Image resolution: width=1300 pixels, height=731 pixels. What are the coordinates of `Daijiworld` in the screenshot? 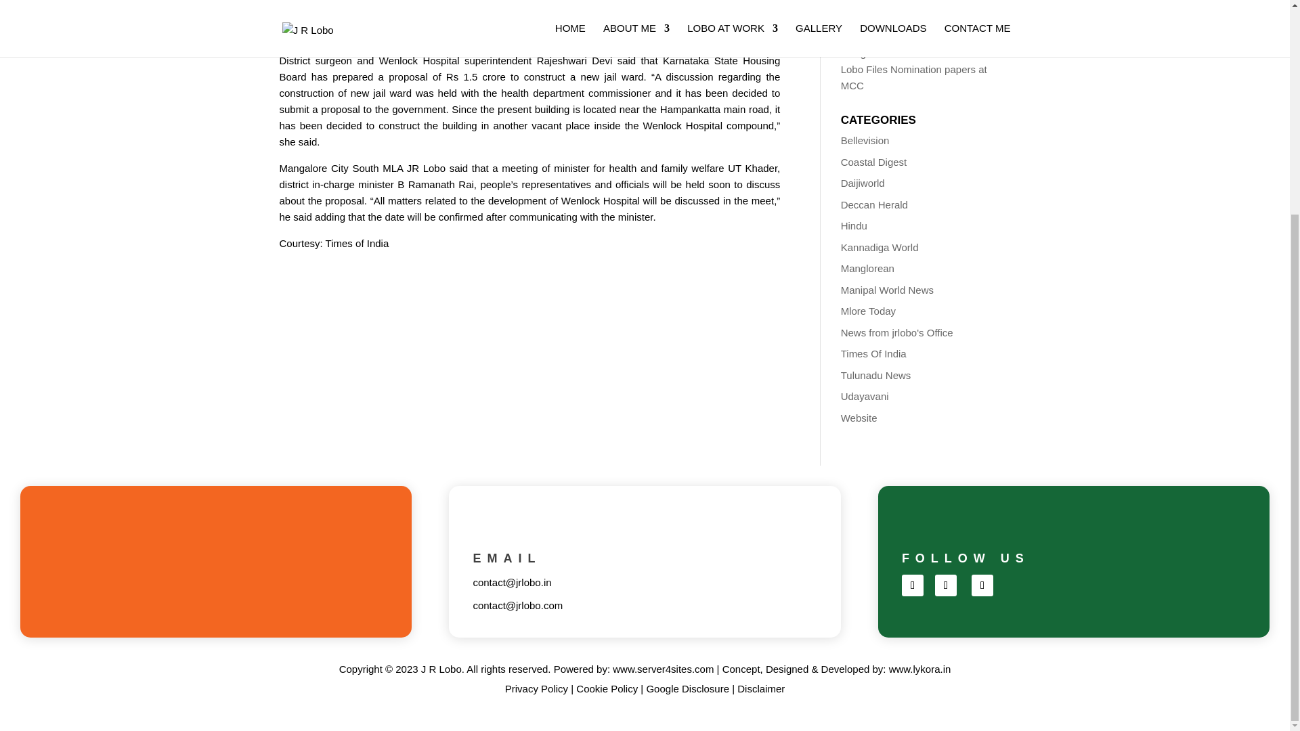 It's located at (863, 183).